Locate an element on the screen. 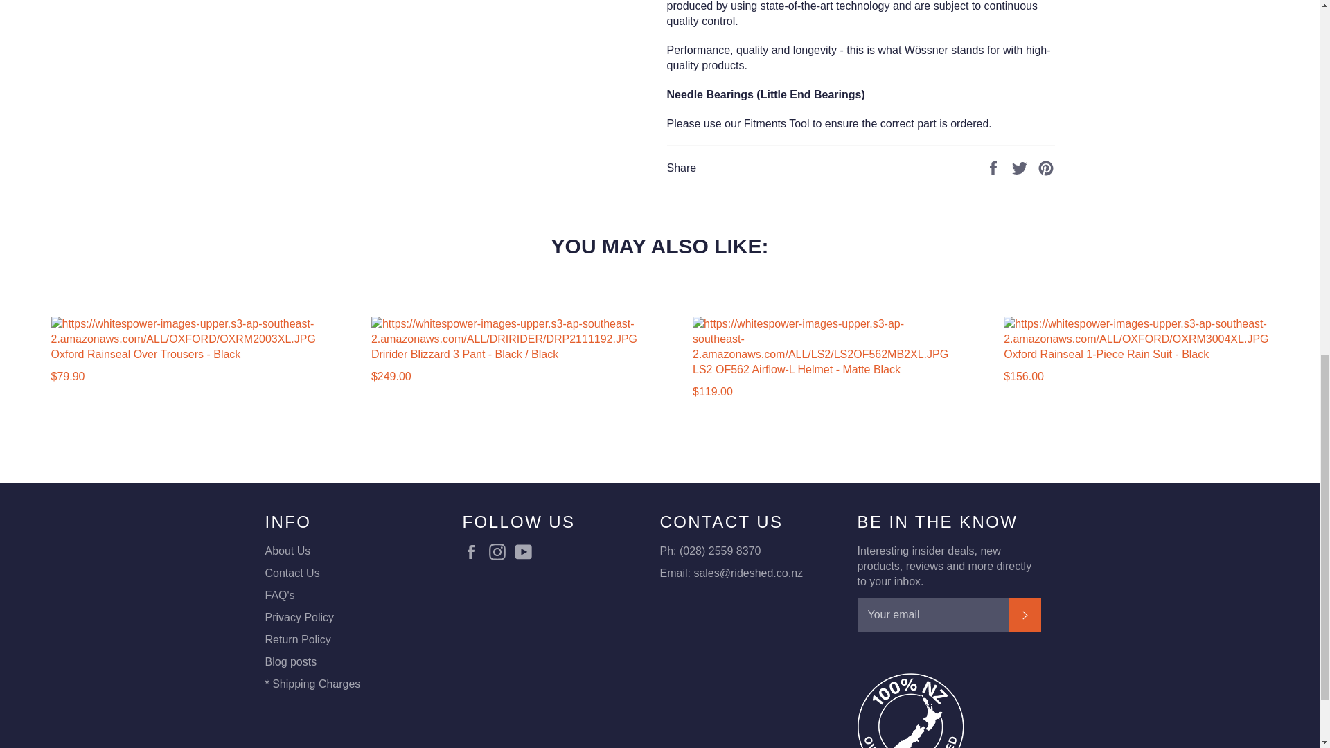 This screenshot has height=748, width=1330. Rideshed on Facebook is located at coordinates (475, 551).